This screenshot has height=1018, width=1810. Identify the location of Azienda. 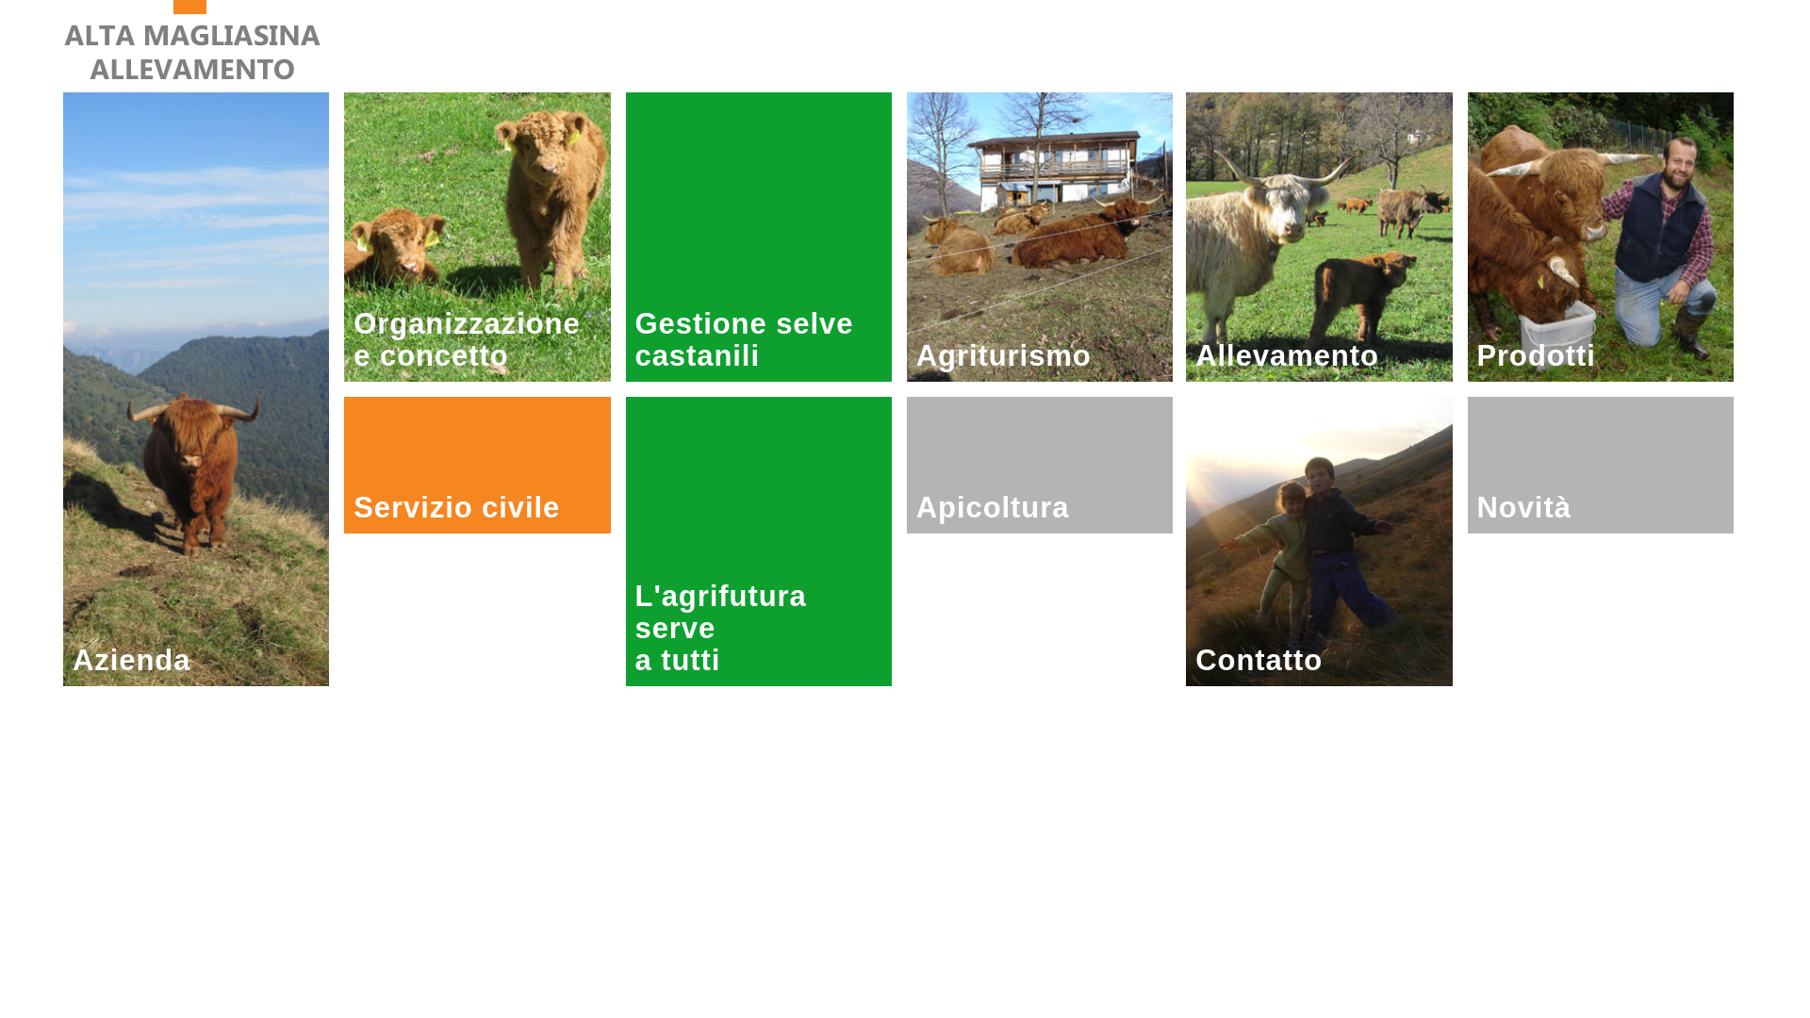
(196, 389).